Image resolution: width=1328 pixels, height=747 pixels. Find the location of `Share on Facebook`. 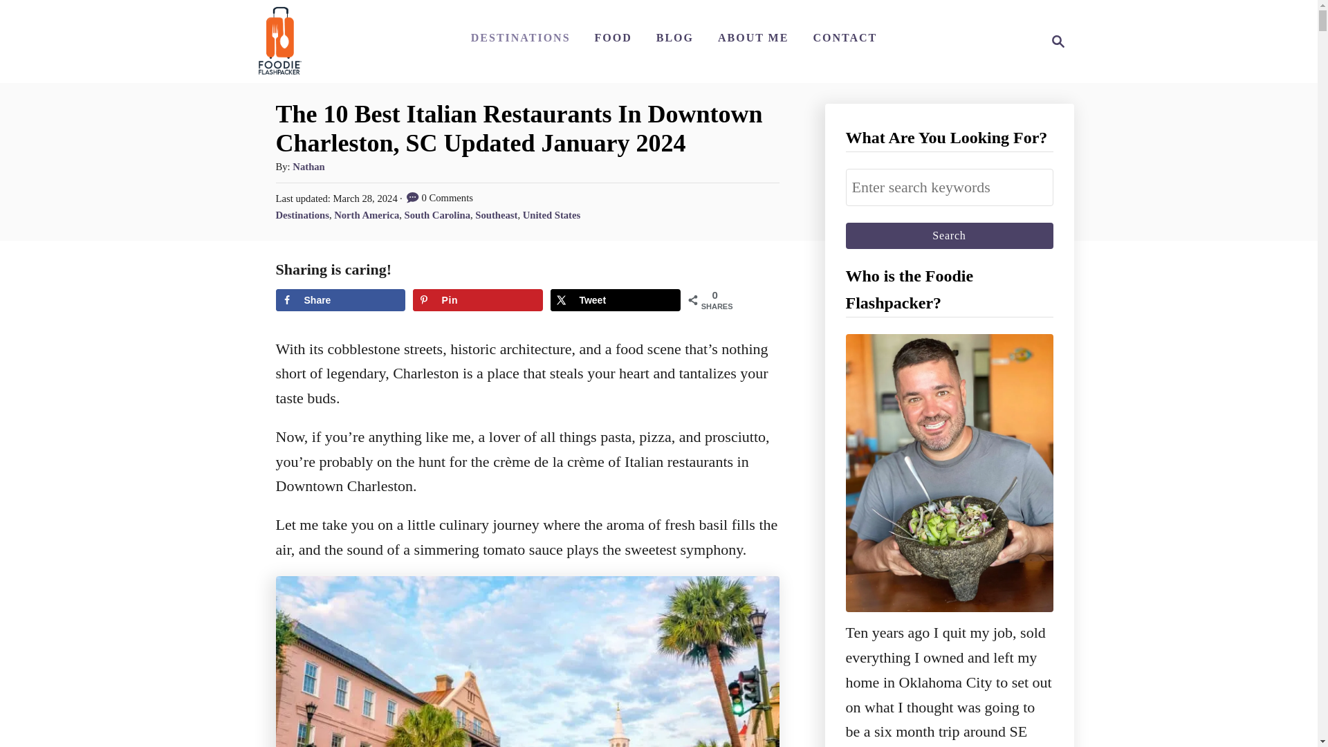

Share on Facebook is located at coordinates (1058, 41).